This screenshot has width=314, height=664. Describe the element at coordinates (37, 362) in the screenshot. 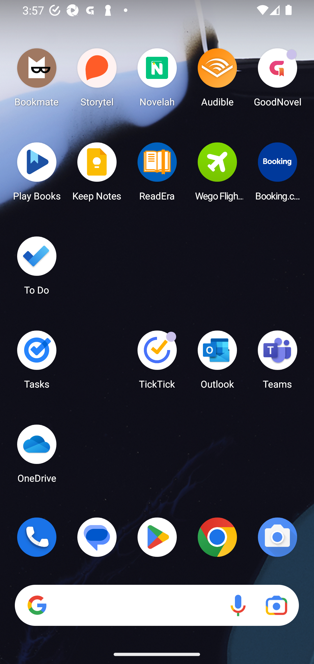

I see `Tasks` at that location.